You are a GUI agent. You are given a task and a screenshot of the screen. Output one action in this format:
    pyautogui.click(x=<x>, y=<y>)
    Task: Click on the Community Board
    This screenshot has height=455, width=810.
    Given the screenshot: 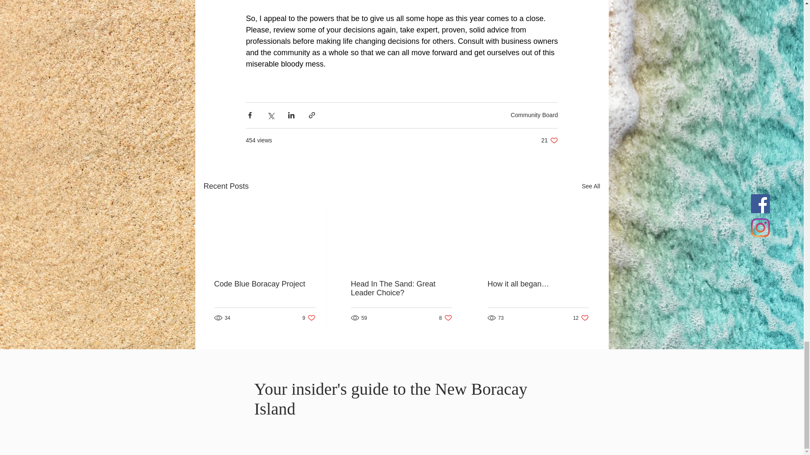 What is the action you would take?
    pyautogui.click(x=549, y=140)
    